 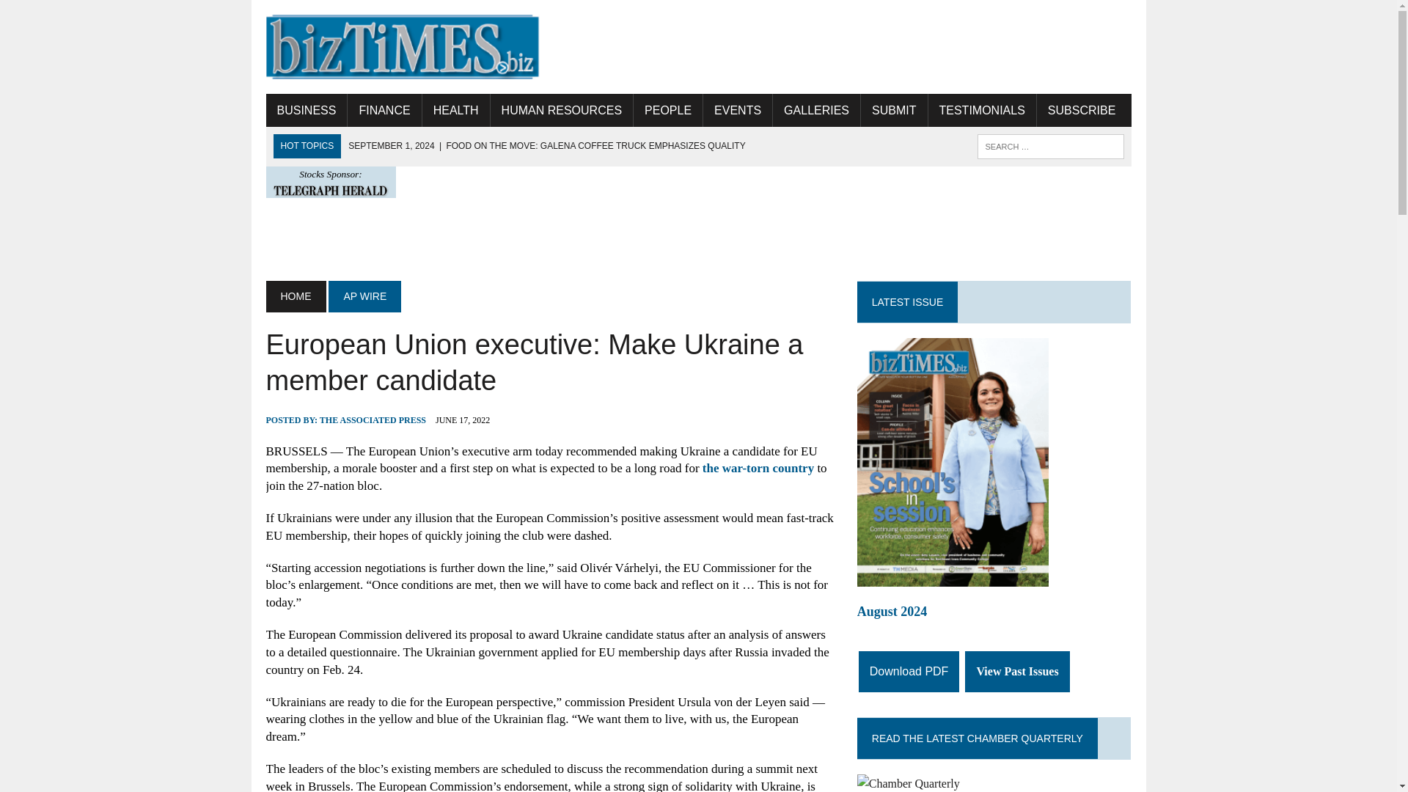 What do you see at coordinates (561, 110) in the screenshot?
I see `HUMAN RESOURCES` at bounding box center [561, 110].